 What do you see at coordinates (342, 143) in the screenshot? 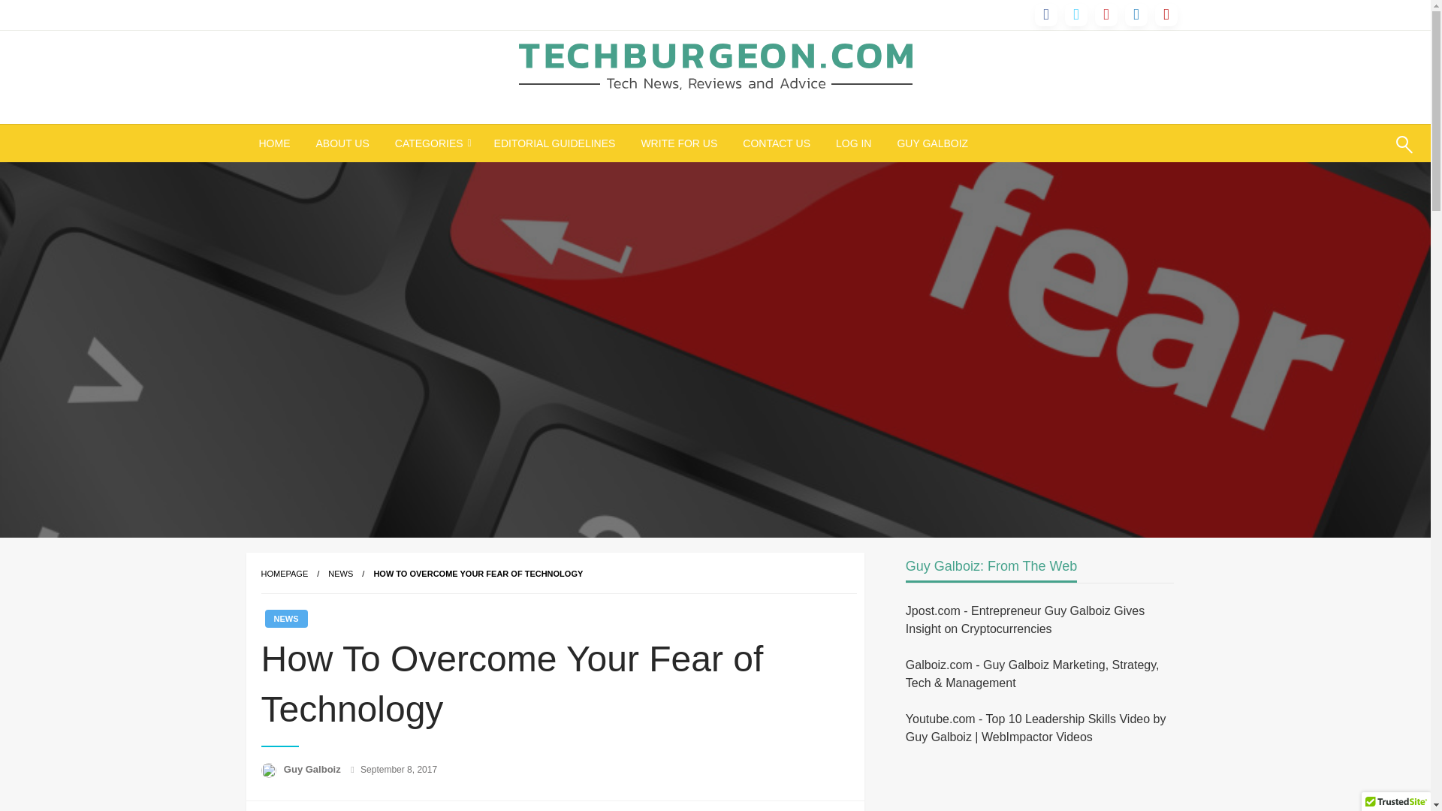
I see `ABOUT US` at bounding box center [342, 143].